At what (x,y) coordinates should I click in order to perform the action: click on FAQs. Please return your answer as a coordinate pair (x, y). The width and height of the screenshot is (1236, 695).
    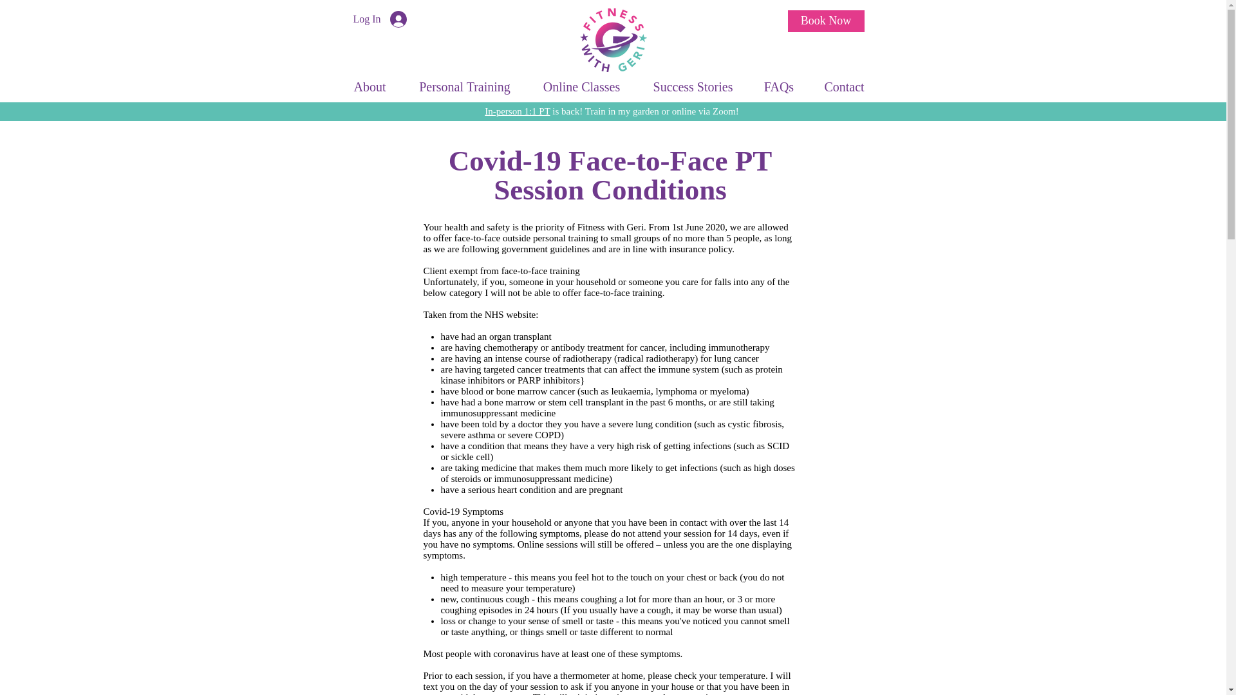
    Looking at the image, I should click on (779, 87).